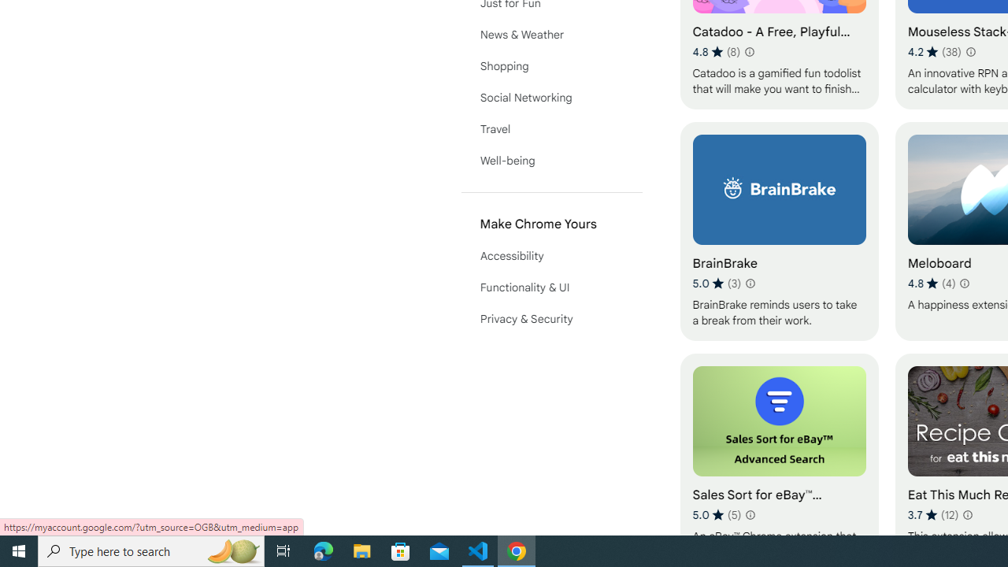  What do you see at coordinates (931, 283) in the screenshot?
I see `Average rating 4.8 out of 5 stars. 4 ratings.` at bounding box center [931, 283].